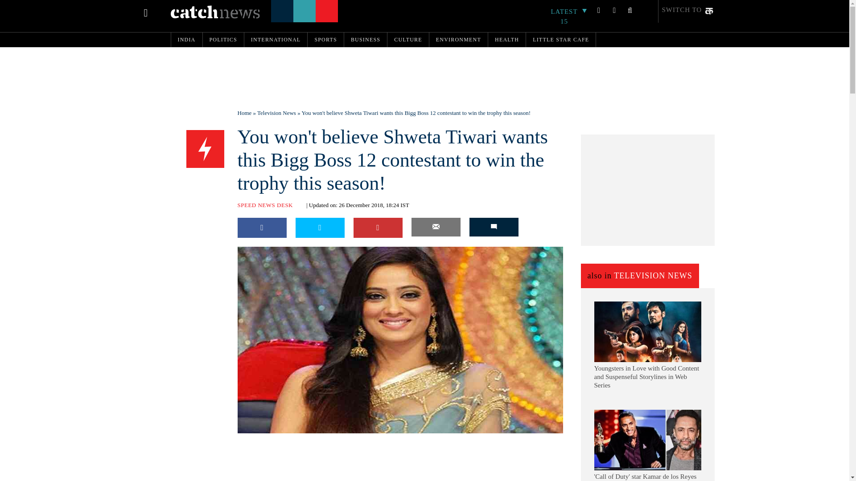  What do you see at coordinates (215, 12) in the screenshot?
I see `Catch News` at bounding box center [215, 12].